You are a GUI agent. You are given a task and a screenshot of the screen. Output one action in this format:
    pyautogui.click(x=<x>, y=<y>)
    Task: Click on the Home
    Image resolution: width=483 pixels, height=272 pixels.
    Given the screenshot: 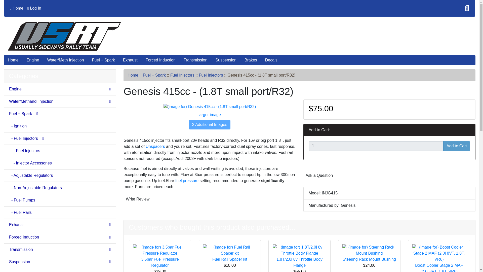 What is the action you would take?
    pyautogui.click(x=17, y=8)
    